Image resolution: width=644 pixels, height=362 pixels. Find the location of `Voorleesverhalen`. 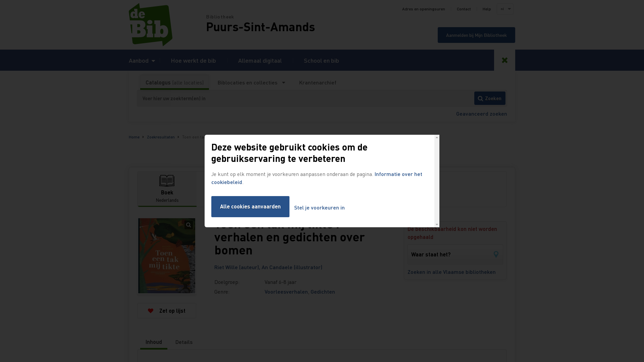

Voorleesverhalen is located at coordinates (286, 292).